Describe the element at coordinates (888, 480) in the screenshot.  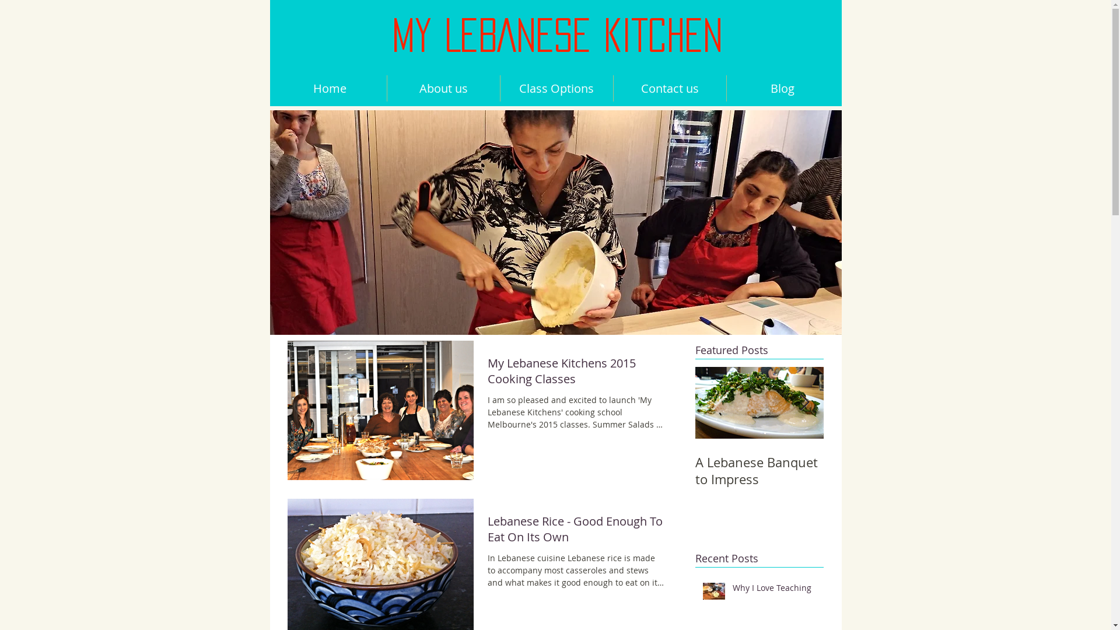
I see `Transform Spinach into Something Sensational` at that location.